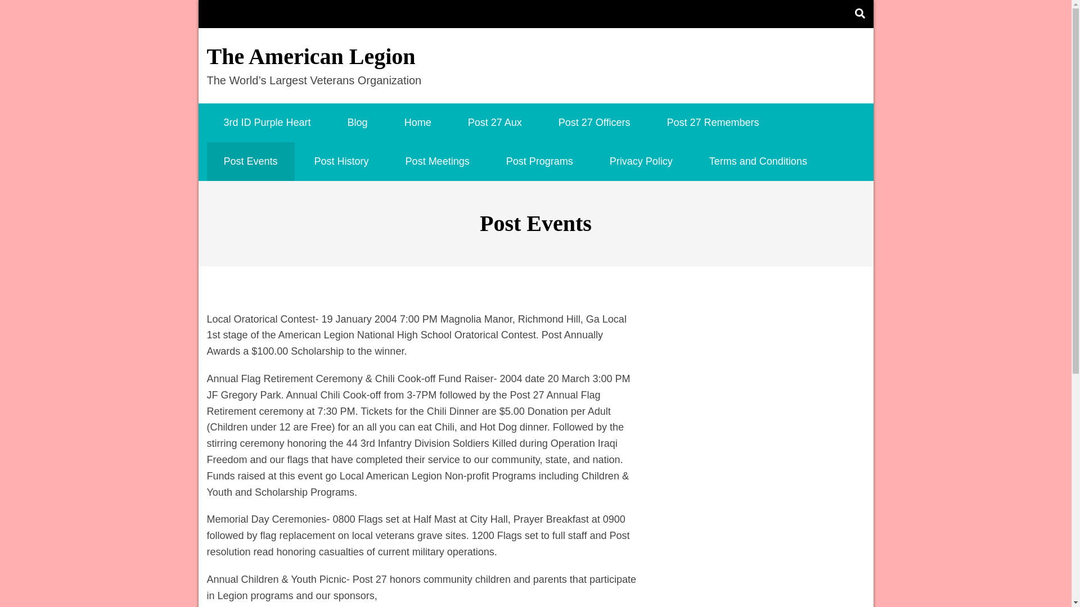 The height and width of the screenshot is (607, 1080). I want to click on Post History, so click(341, 161).